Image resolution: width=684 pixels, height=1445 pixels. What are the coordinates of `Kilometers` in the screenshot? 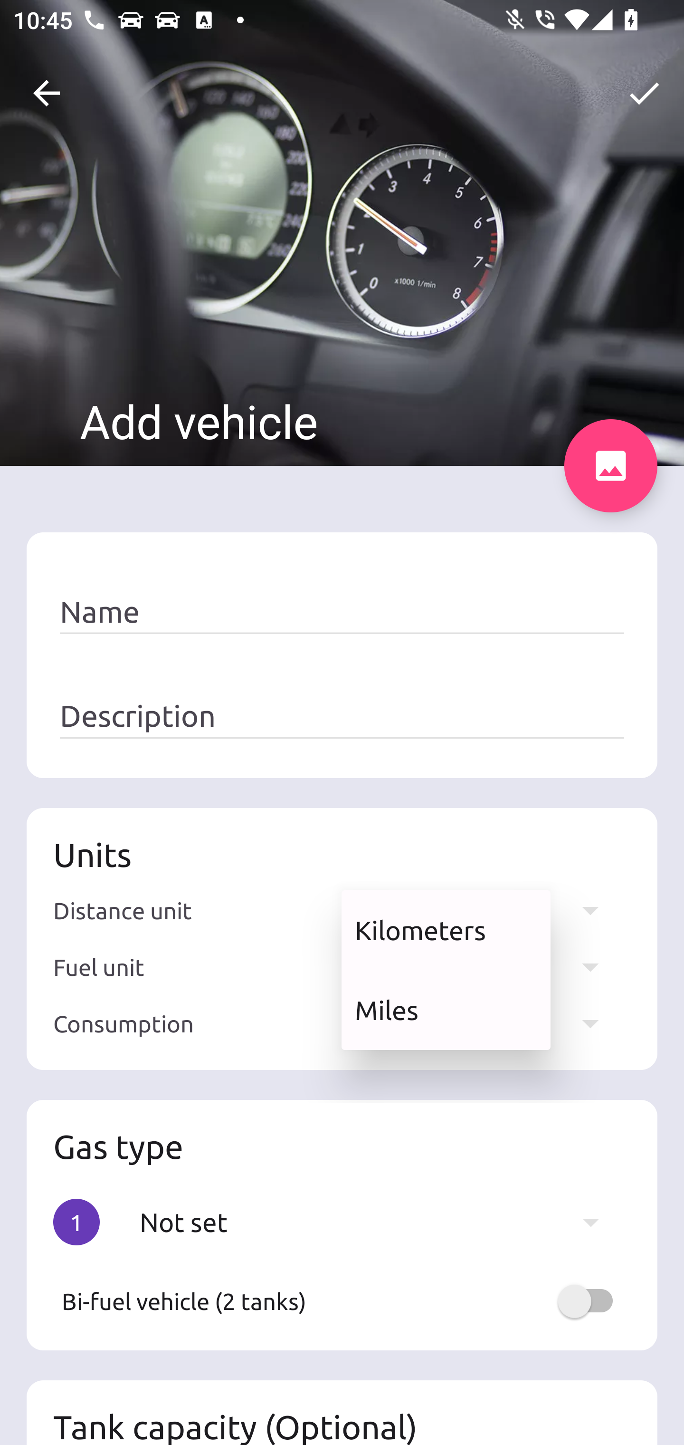 It's located at (446, 930).